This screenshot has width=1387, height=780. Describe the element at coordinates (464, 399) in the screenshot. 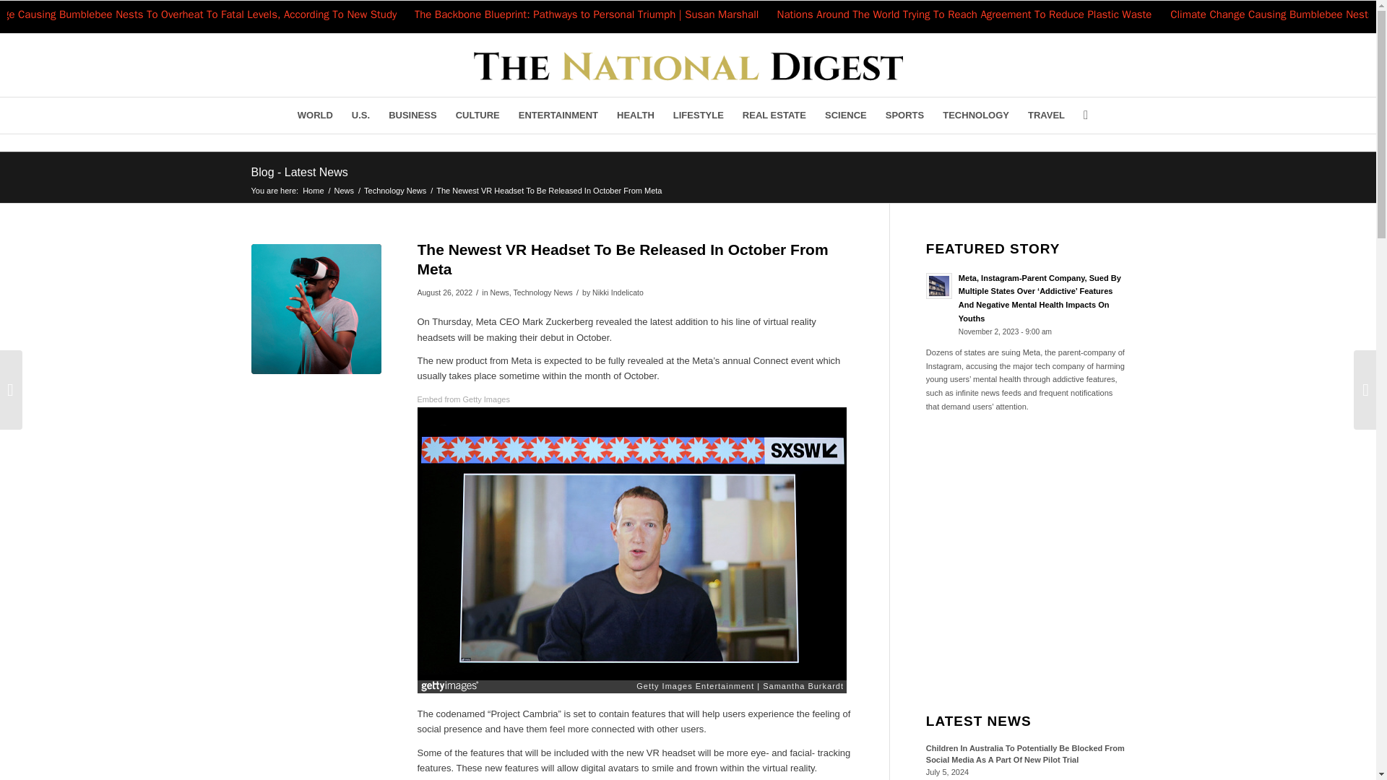

I see `Embed from Getty Images` at that location.